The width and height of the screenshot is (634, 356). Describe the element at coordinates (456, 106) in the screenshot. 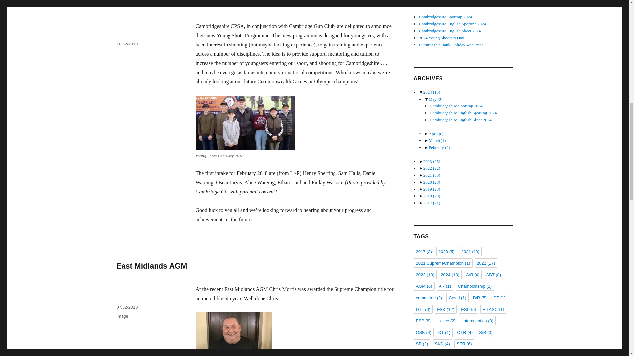

I see `Cambridgeshire Sportrap 2024` at that location.